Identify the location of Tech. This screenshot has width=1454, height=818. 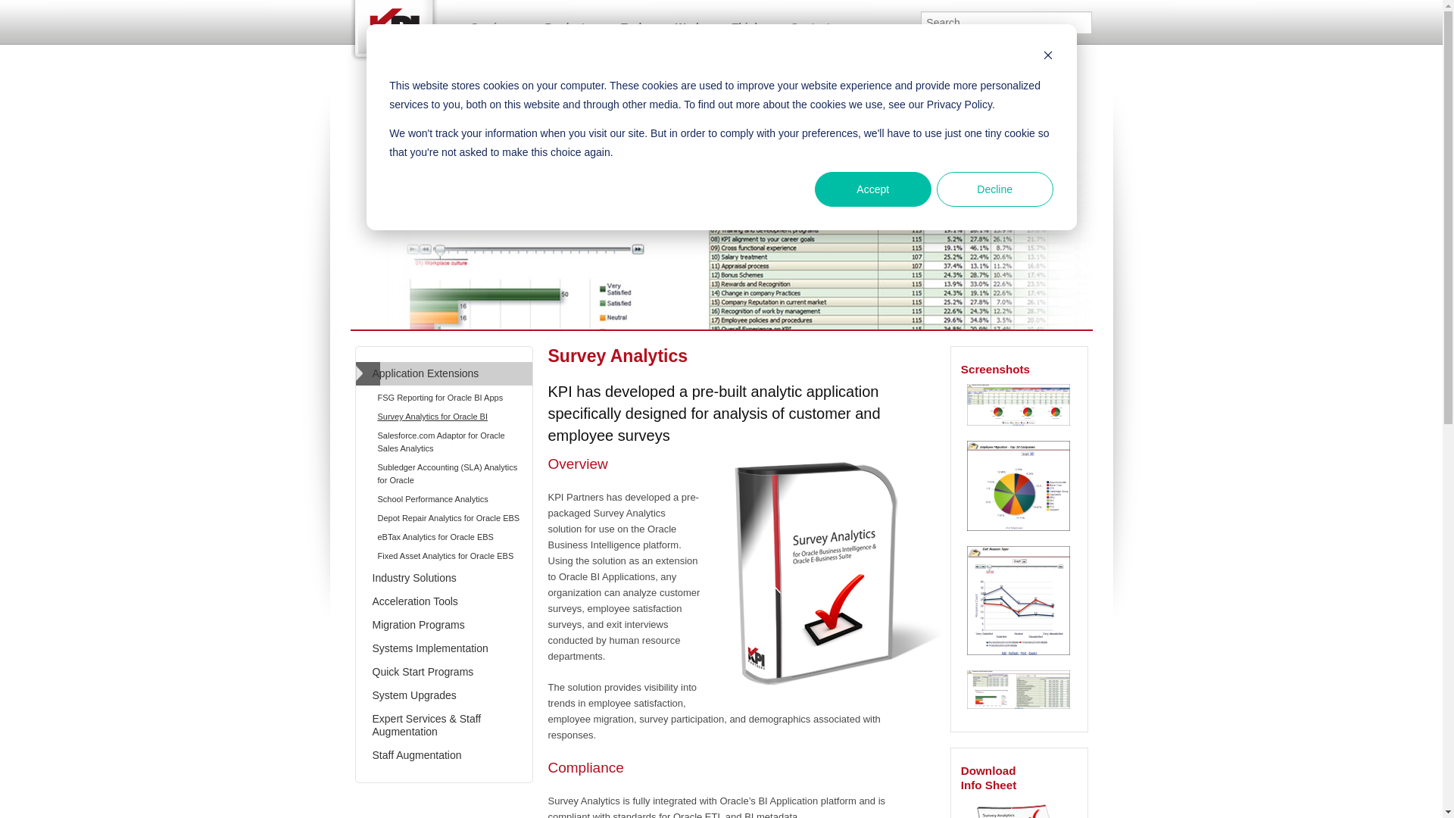
(633, 23).